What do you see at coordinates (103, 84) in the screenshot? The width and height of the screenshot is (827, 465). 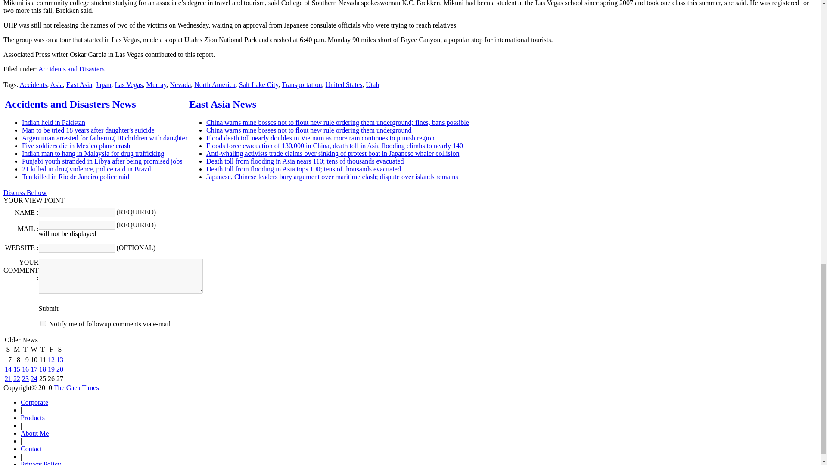 I see `Japan` at bounding box center [103, 84].